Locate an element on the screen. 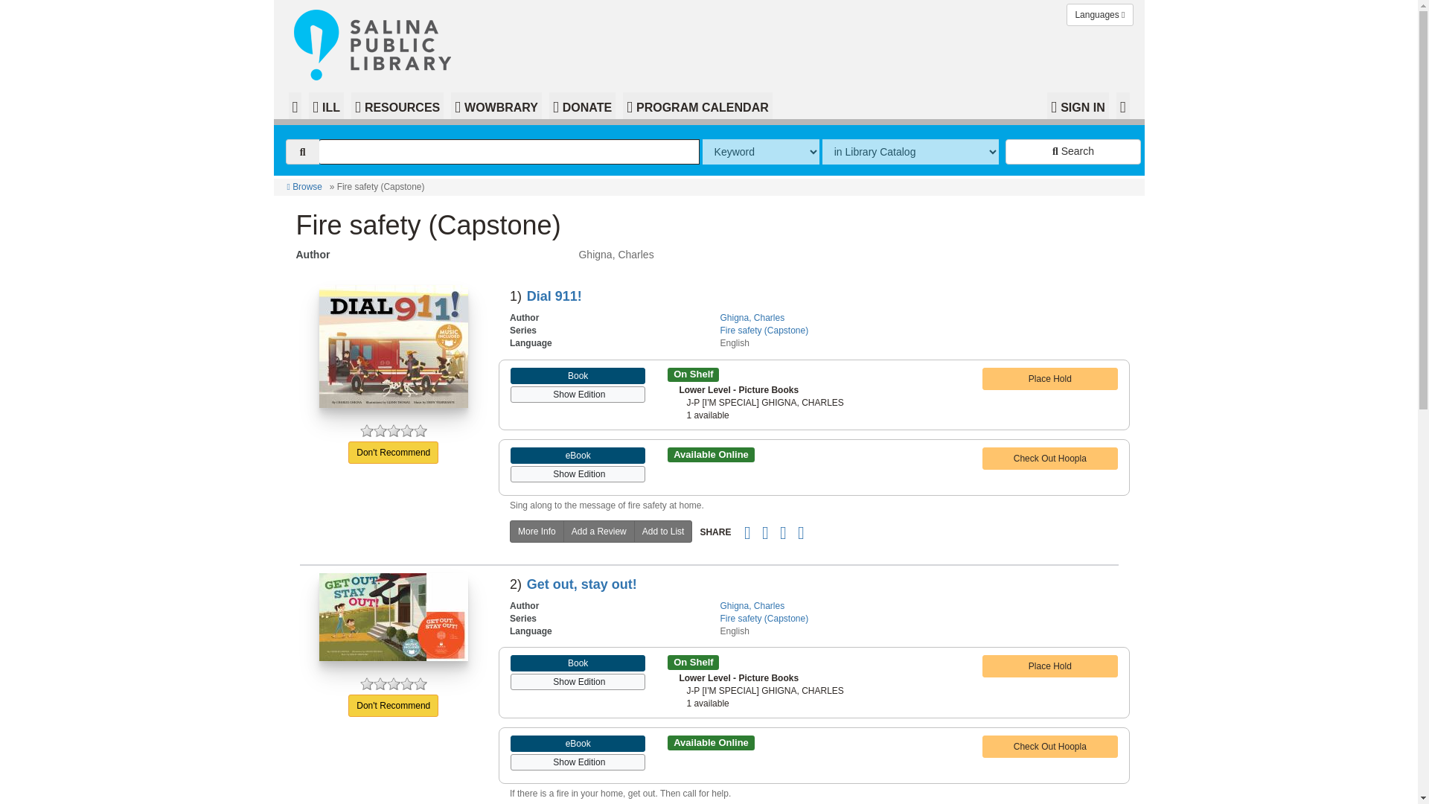  Dial 911! is located at coordinates (554, 296).